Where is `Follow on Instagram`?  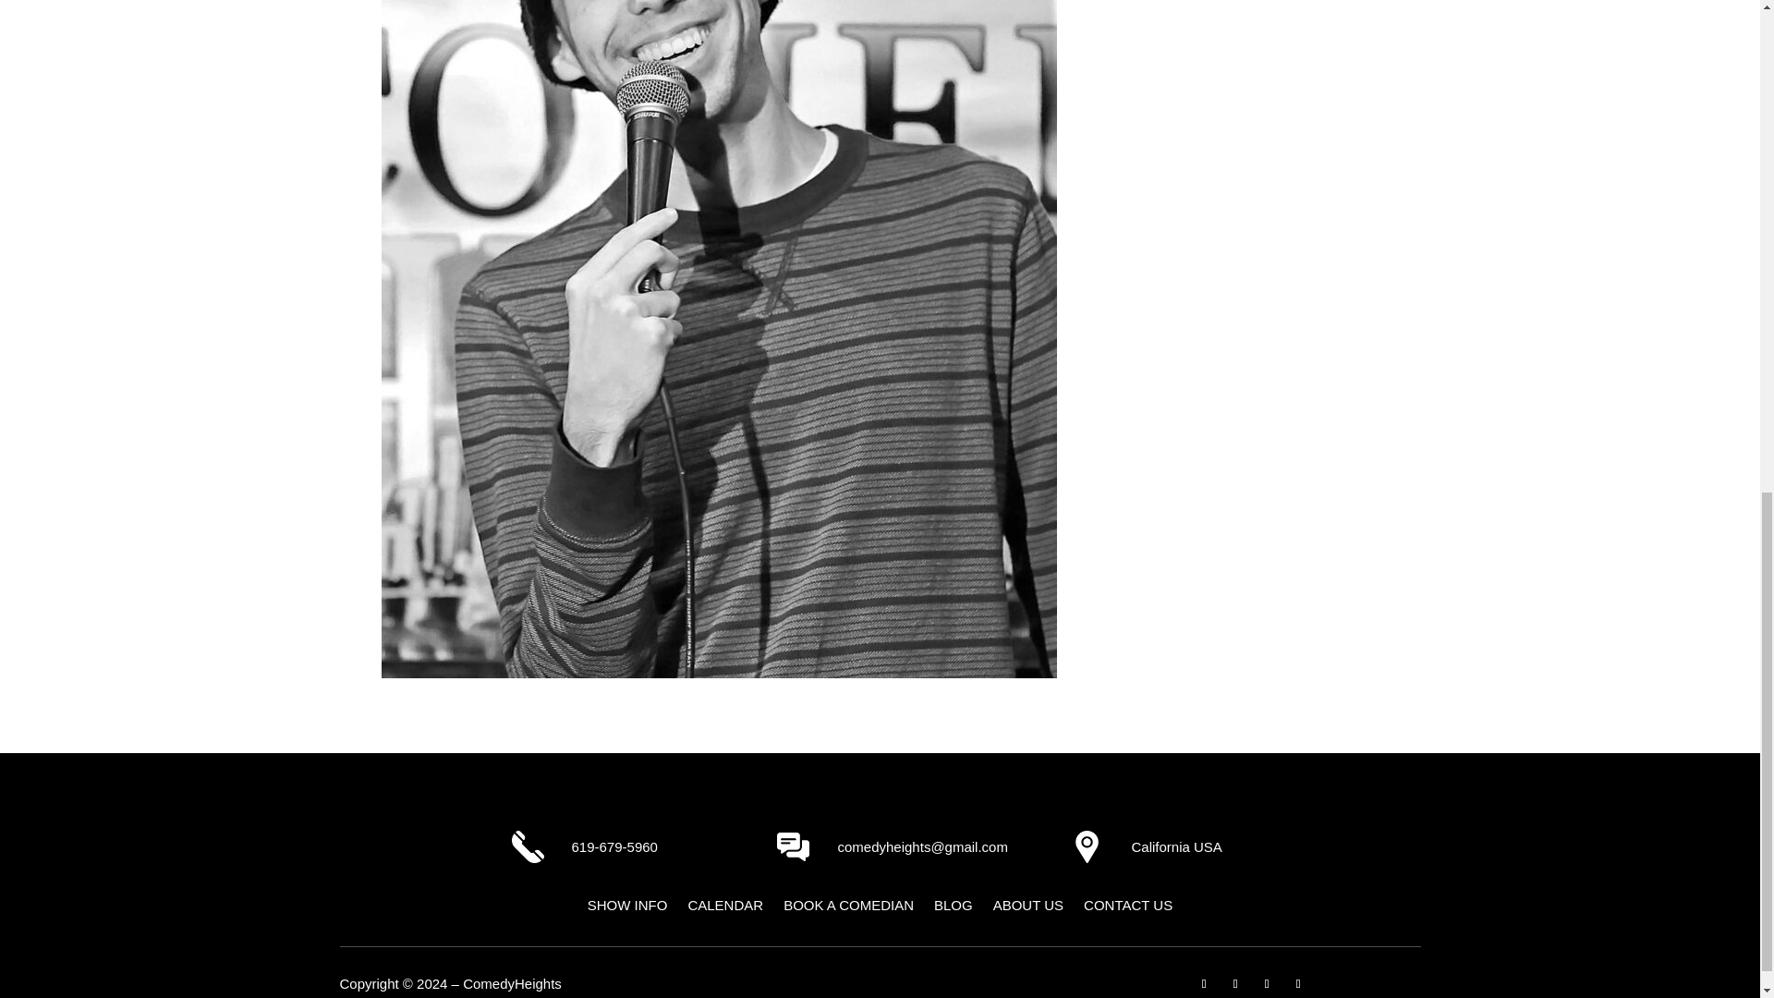
Follow on Instagram is located at coordinates (1234, 983).